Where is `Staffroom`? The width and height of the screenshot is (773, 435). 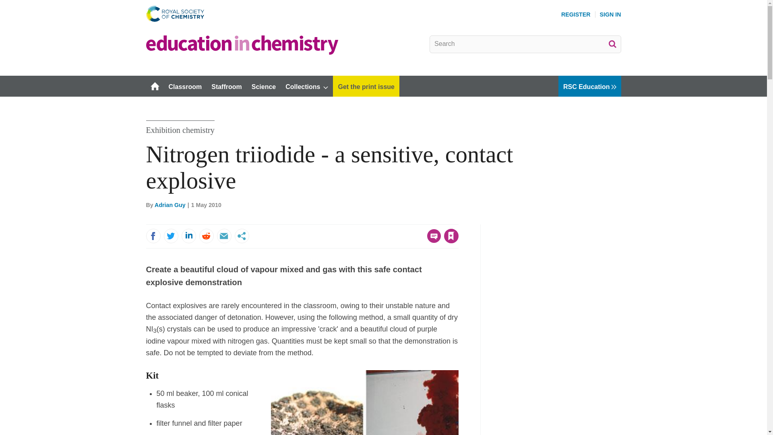 Staffroom is located at coordinates (226, 86).